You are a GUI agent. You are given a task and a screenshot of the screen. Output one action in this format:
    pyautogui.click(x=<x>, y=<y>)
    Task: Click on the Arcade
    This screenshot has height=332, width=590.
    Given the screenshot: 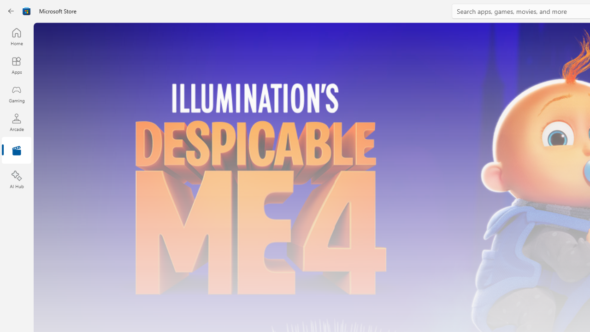 What is the action you would take?
    pyautogui.click(x=17, y=122)
    